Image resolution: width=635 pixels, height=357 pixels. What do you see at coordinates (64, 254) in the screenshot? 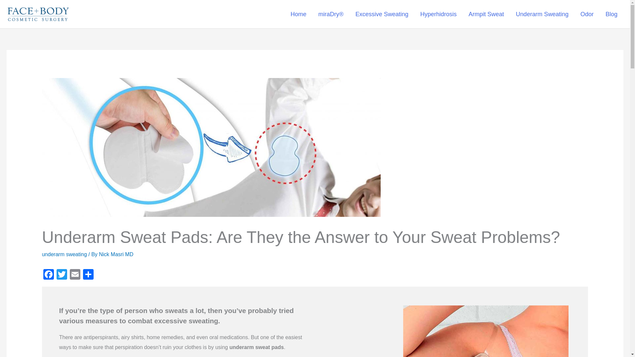
I see `underarm sweating` at bounding box center [64, 254].